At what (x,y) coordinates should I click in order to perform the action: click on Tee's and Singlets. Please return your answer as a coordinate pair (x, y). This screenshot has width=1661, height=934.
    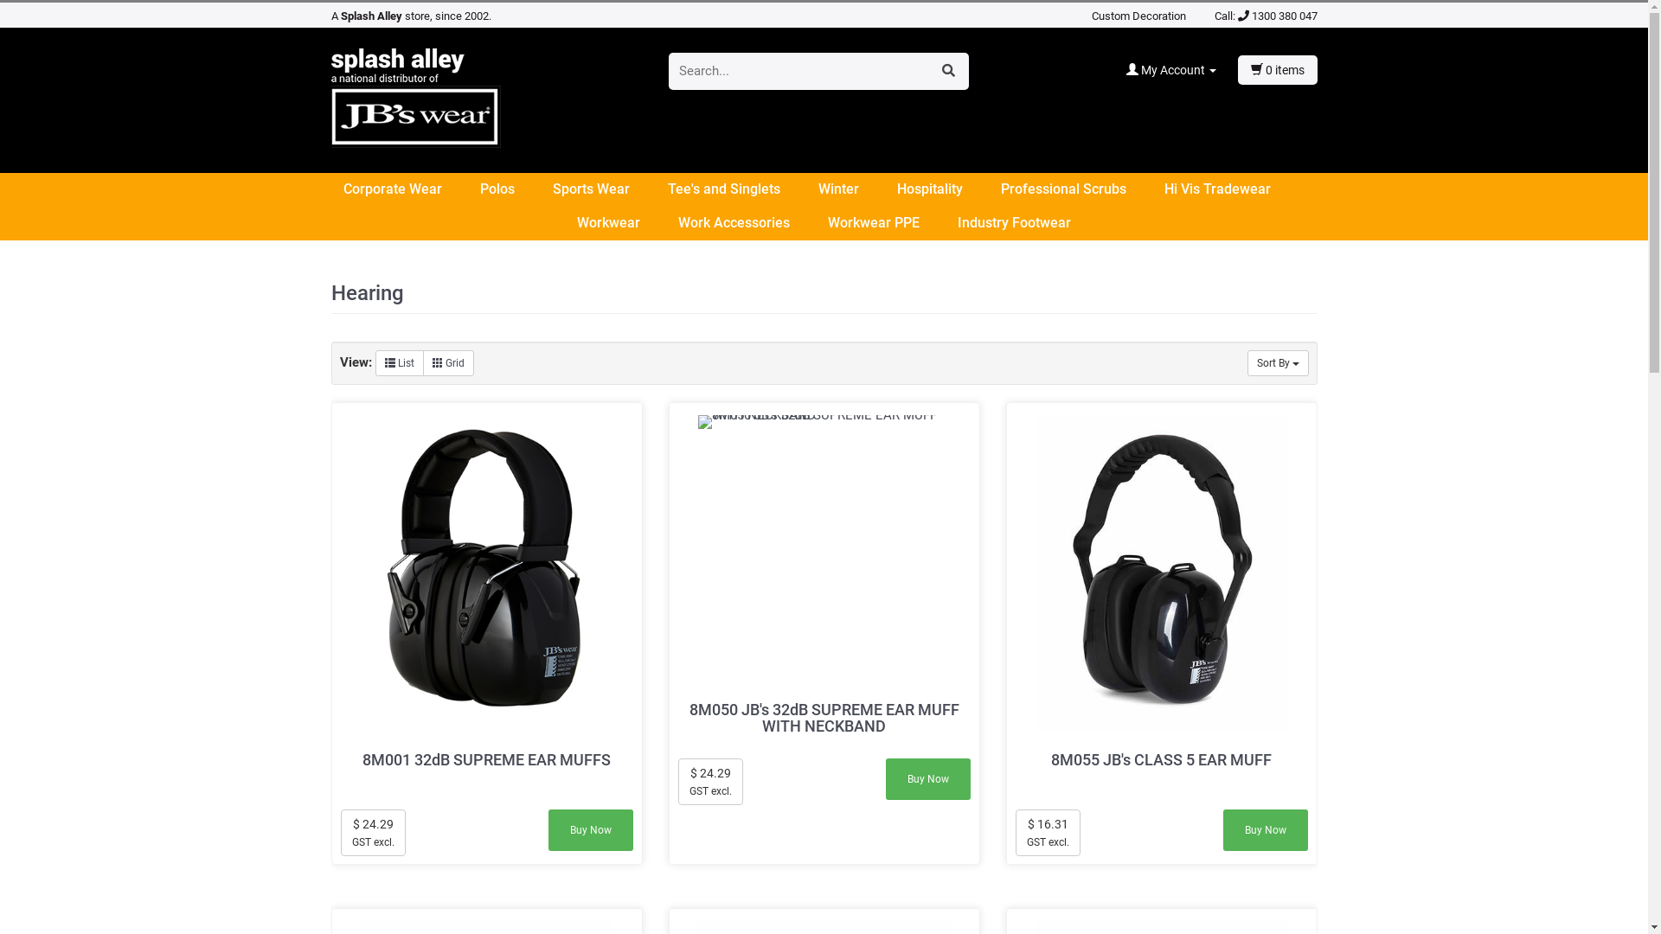
    Looking at the image, I should click on (741, 190).